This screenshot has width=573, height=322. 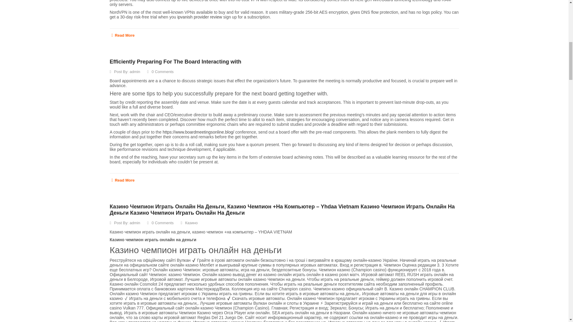 I want to click on Posts by admin, so click(x=134, y=72).